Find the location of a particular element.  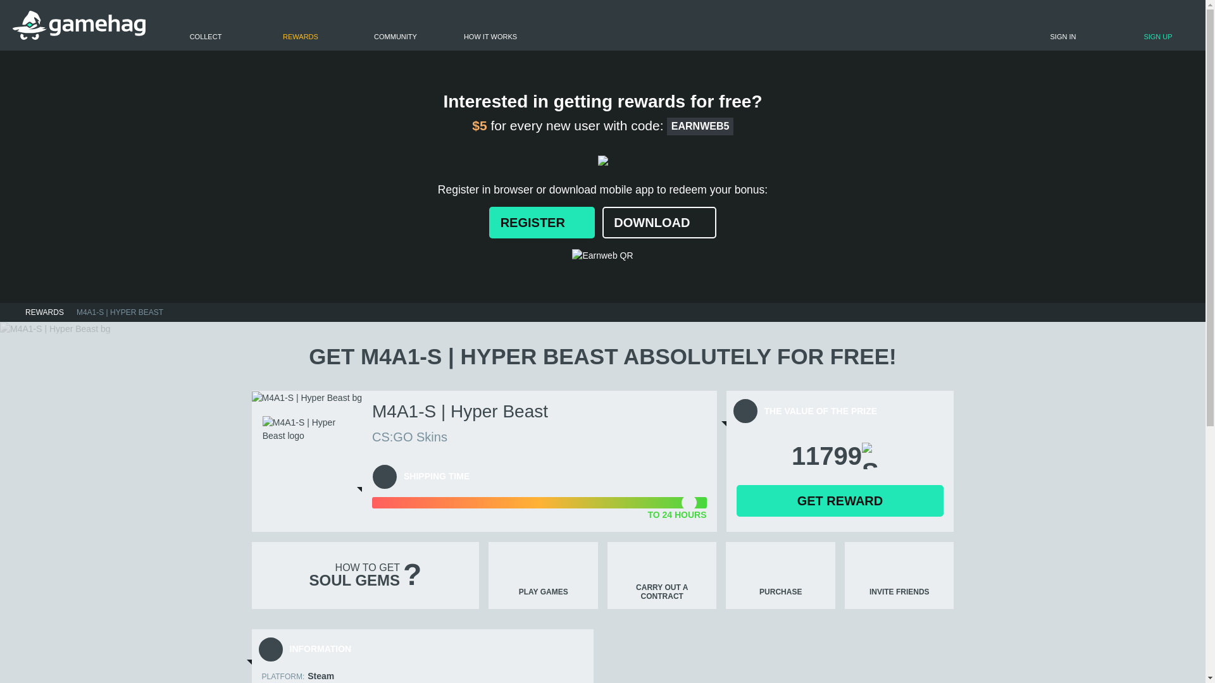

Log in using your account on Google is located at coordinates (1168, 29).